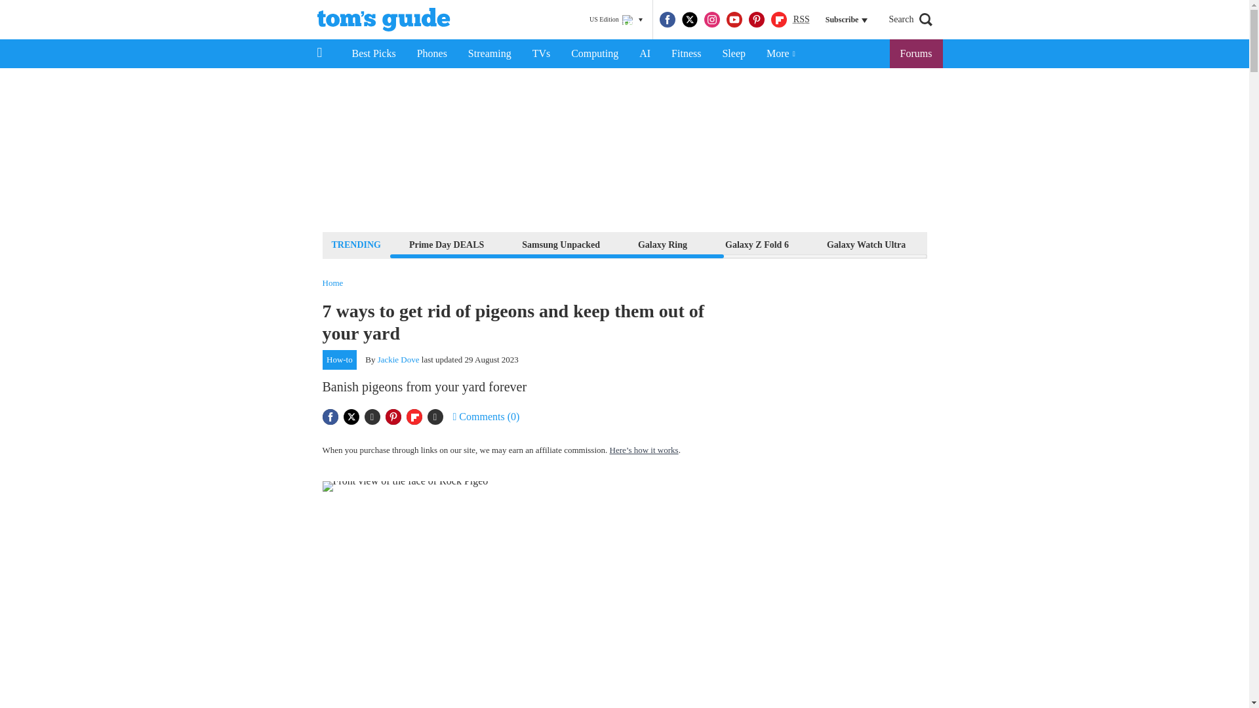 This screenshot has width=1259, height=708. What do you see at coordinates (645, 54) in the screenshot?
I see `AI` at bounding box center [645, 54].